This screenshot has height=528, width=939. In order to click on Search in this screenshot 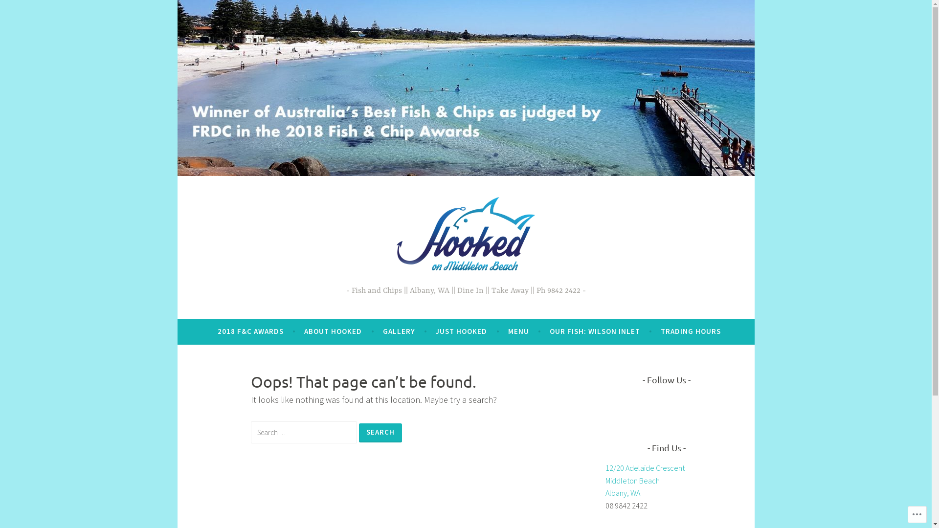, I will do `click(380, 433)`.